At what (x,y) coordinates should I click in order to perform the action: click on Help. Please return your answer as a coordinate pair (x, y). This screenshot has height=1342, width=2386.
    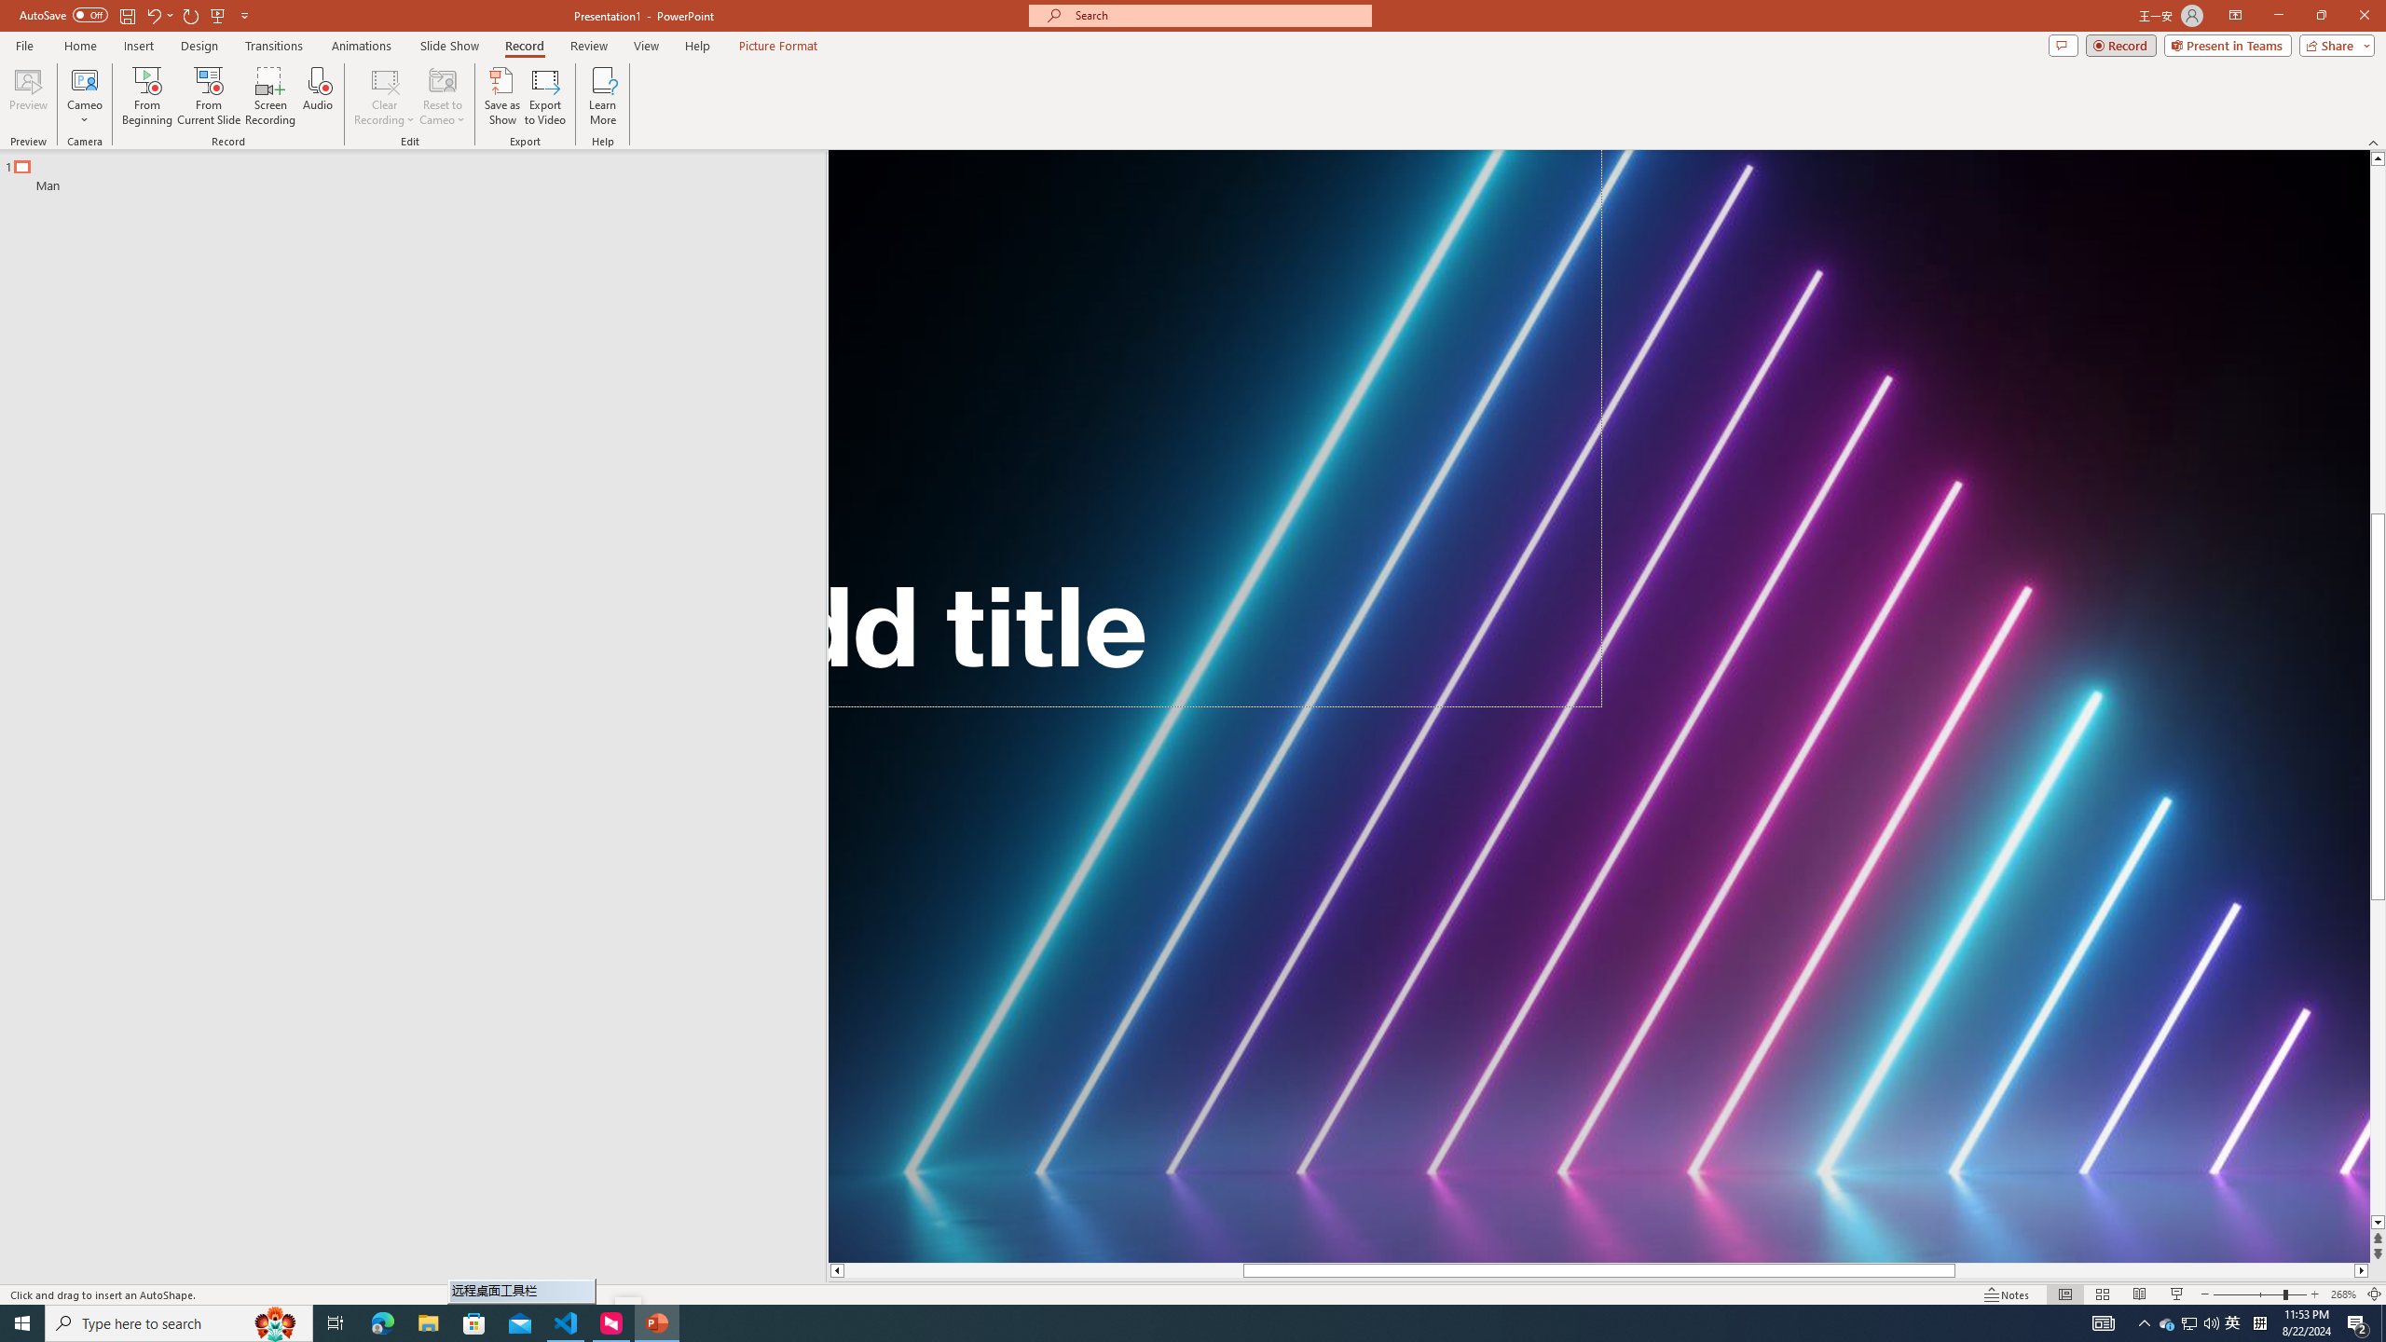
    Looking at the image, I should click on (697, 46).